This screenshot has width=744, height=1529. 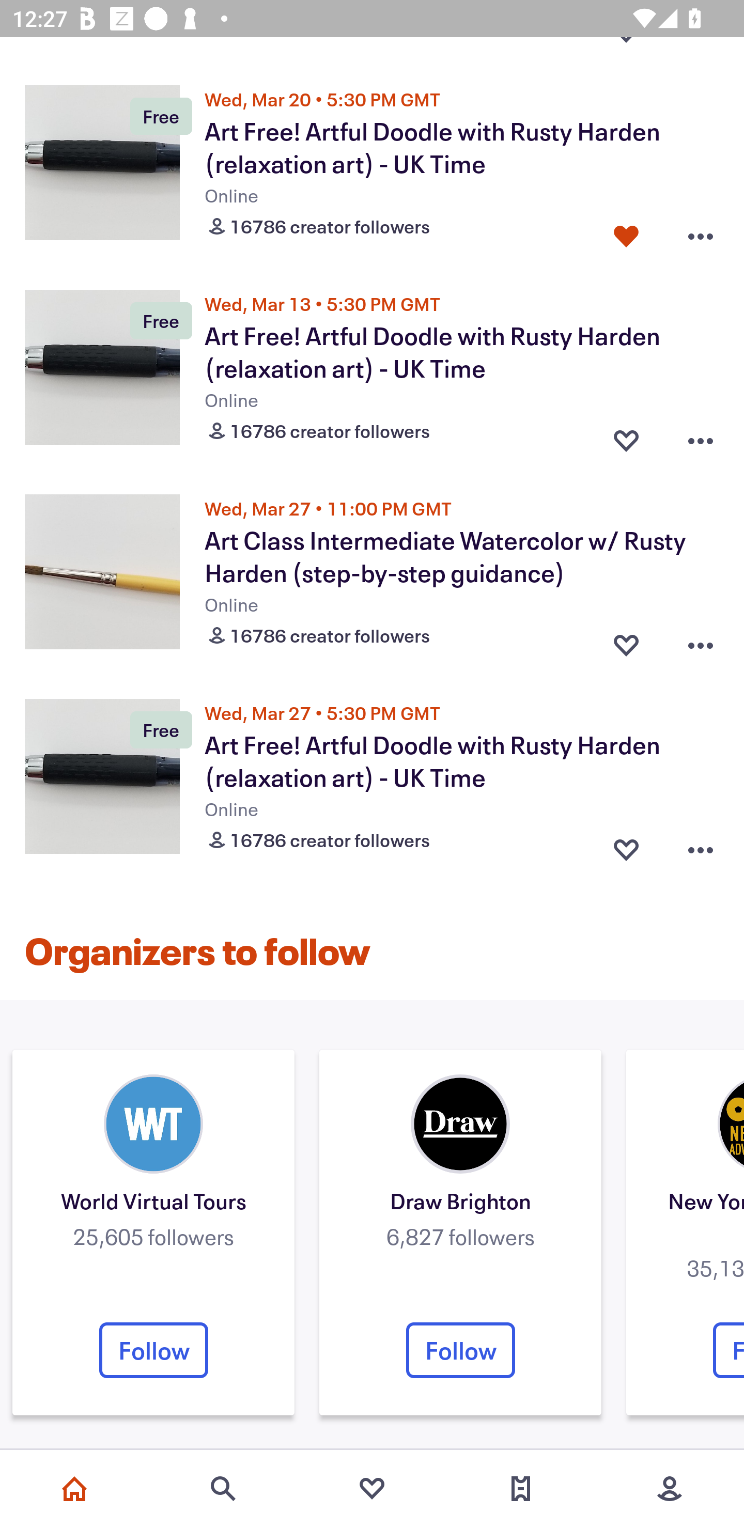 I want to click on Overflow menu button, so click(x=701, y=642).